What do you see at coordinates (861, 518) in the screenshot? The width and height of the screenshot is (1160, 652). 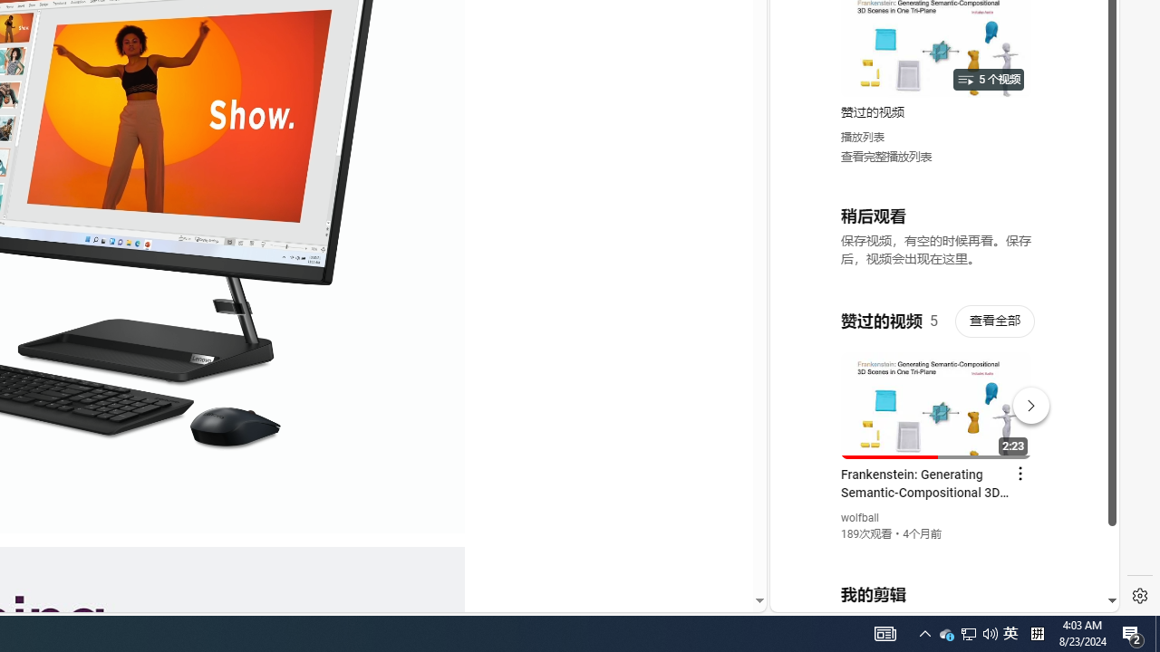 I see `wolfball` at bounding box center [861, 518].